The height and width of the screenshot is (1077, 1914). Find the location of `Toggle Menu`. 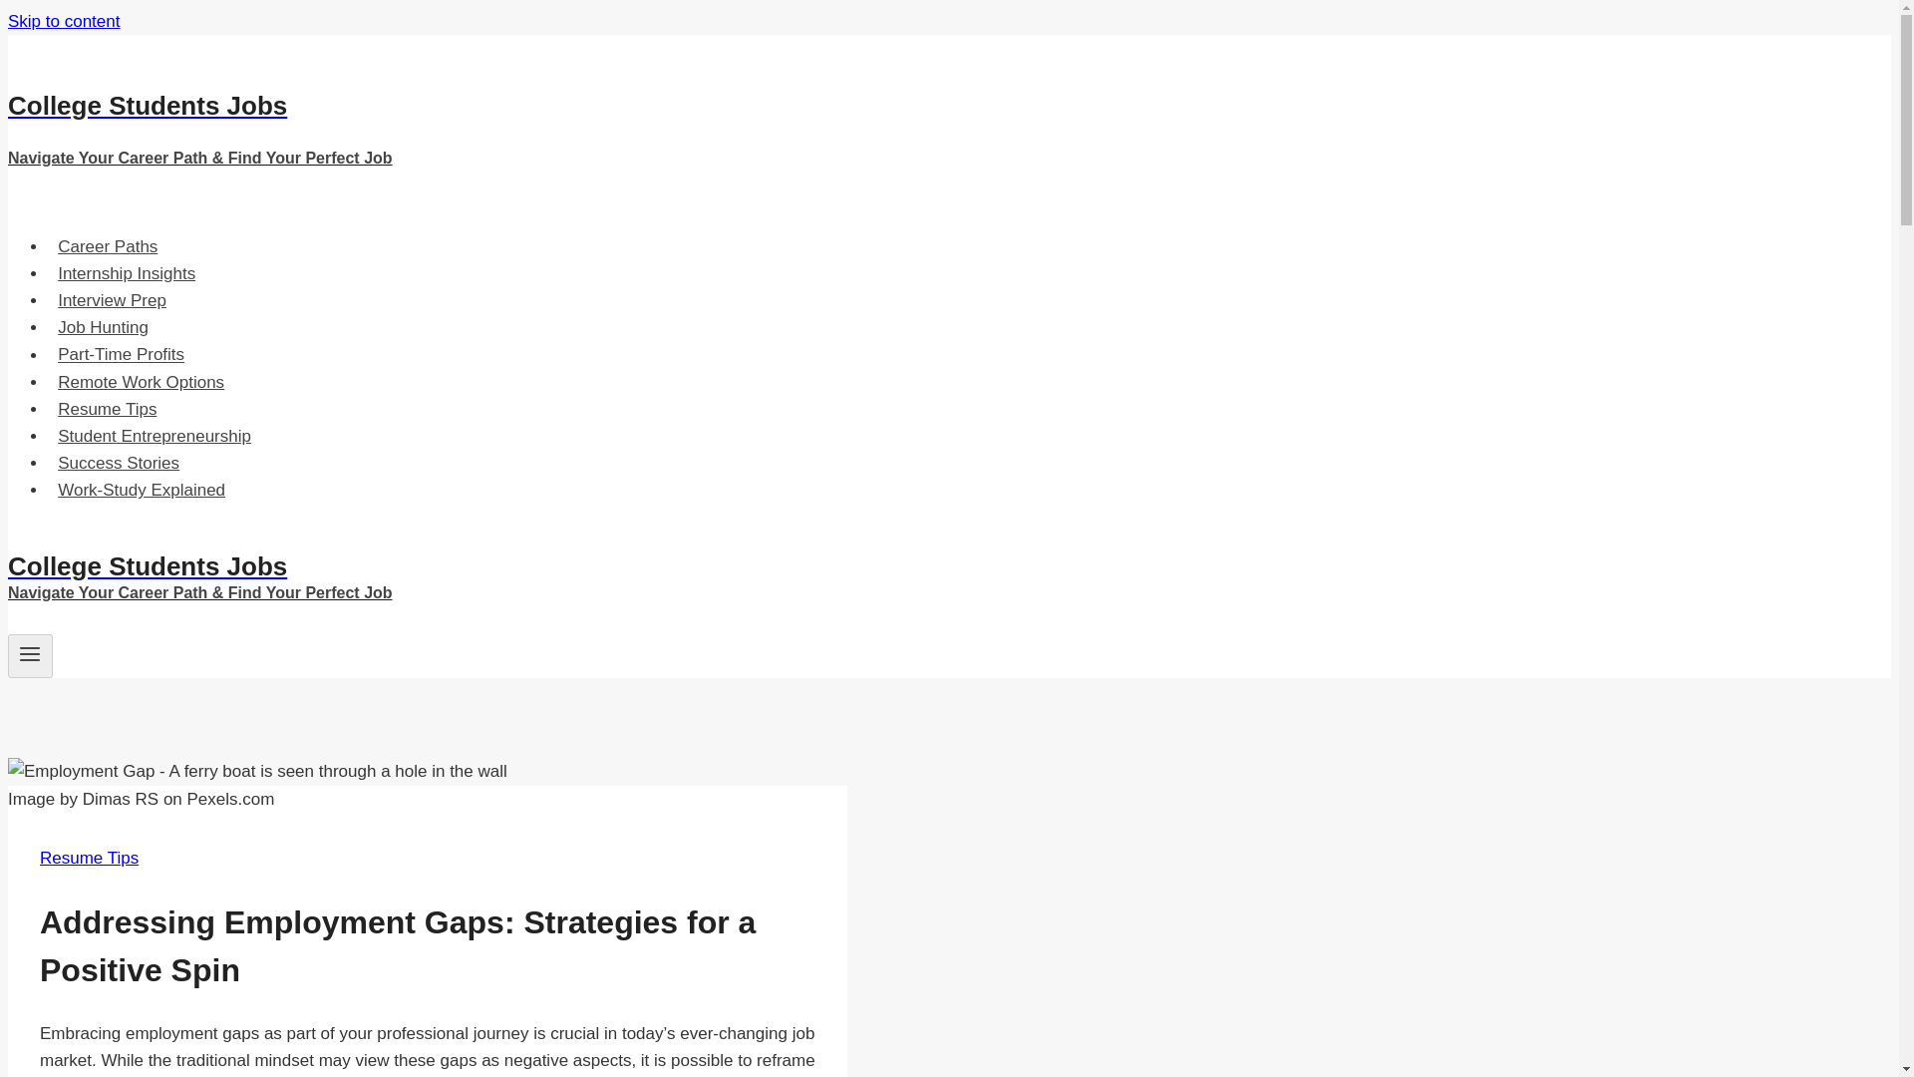

Toggle Menu is located at coordinates (30, 654).